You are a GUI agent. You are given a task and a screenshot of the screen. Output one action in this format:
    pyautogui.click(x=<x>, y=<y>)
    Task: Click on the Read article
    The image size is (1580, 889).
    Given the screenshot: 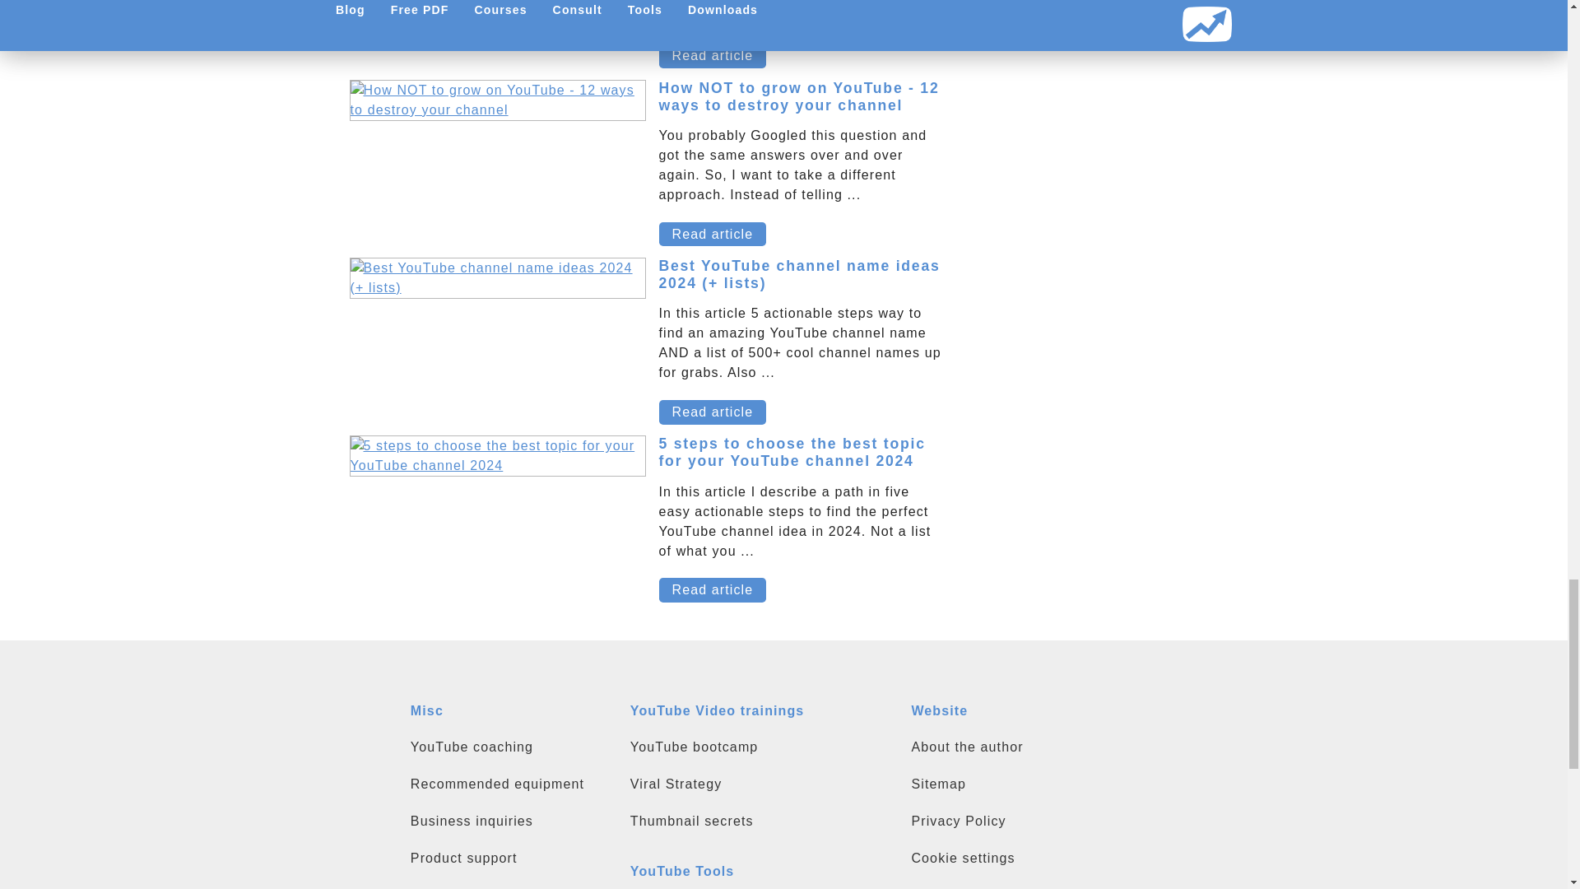 What is the action you would take?
    pyautogui.click(x=713, y=590)
    